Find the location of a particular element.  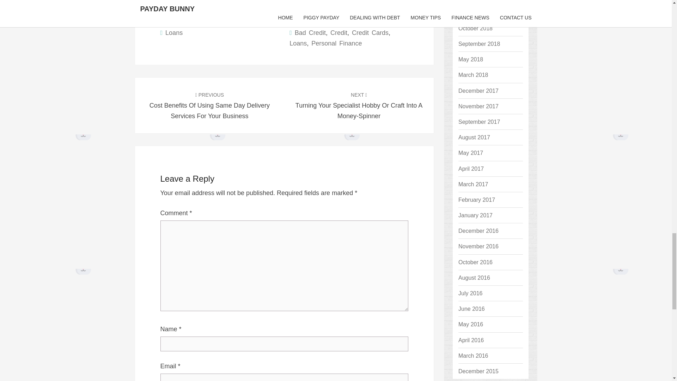

Bad Credit is located at coordinates (310, 32).